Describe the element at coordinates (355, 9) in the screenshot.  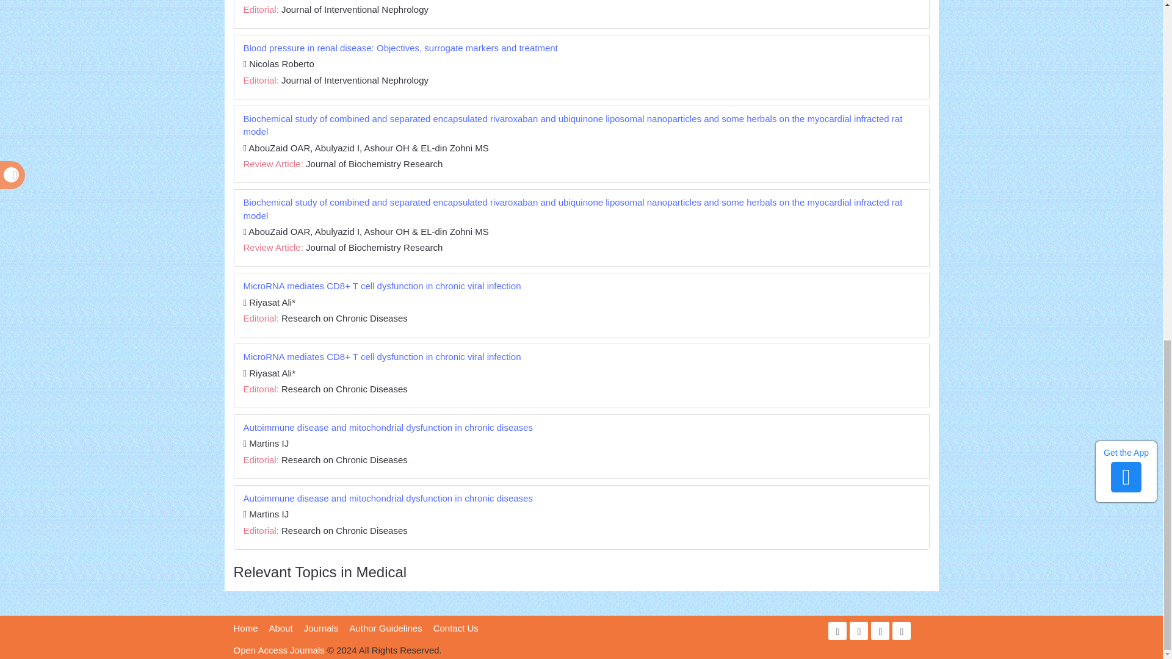
I see `Journal of Interventional Nephrology` at that location.